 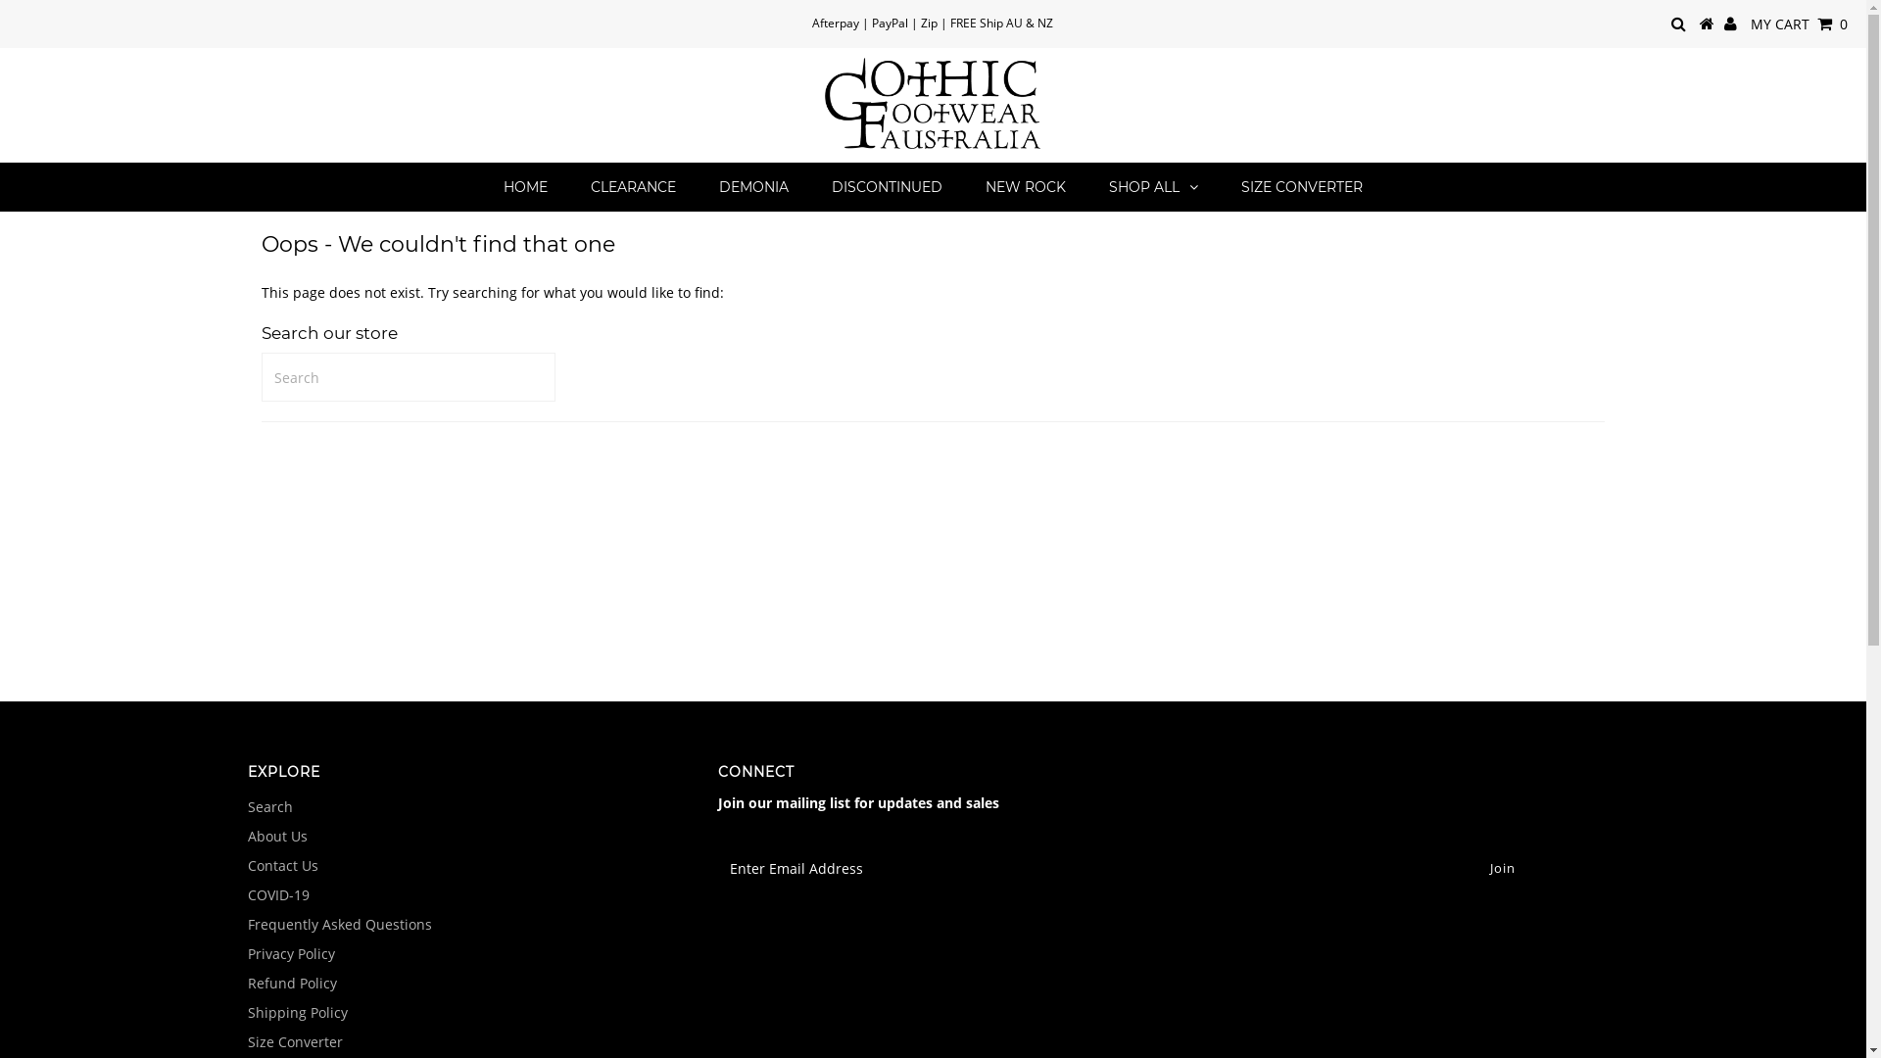 What do you see at coordinates (1799, 24) in the screenshot?
I see `MY CART    0` at bounding box center [1799, 24].